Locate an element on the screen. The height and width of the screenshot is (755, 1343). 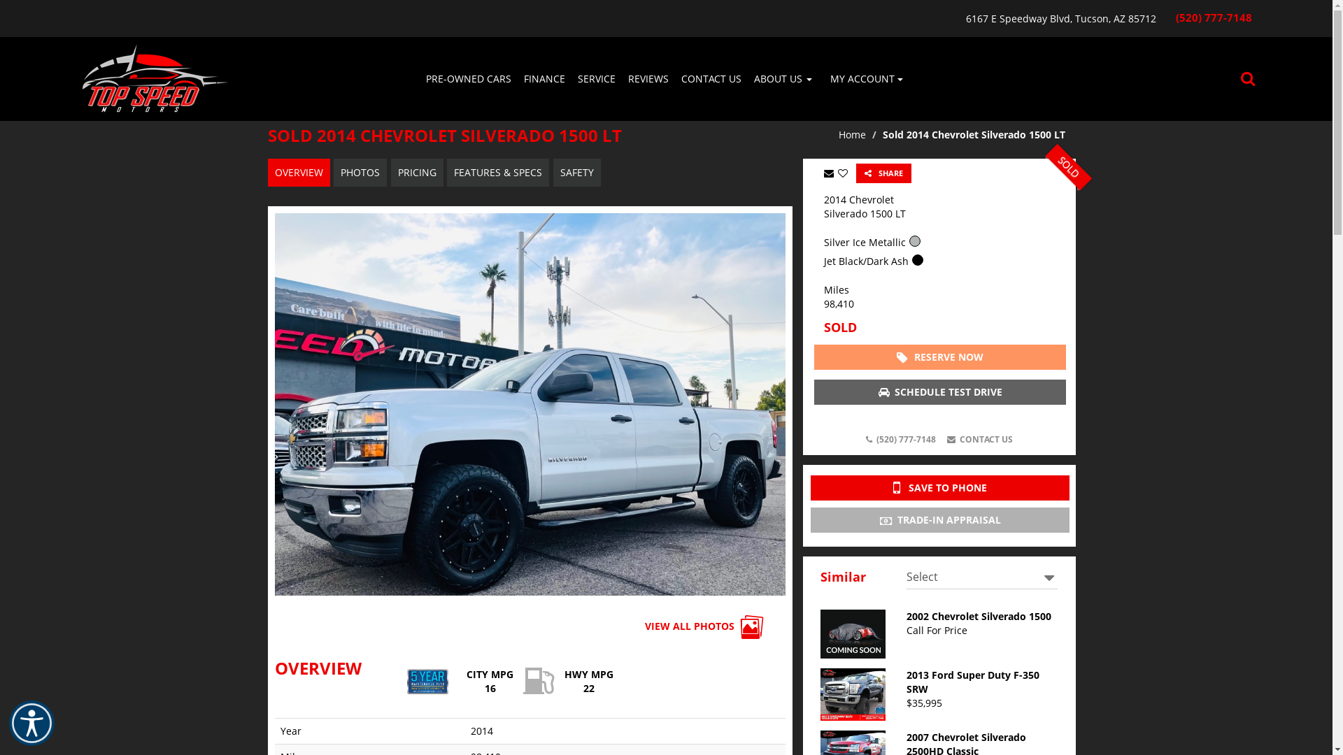
PRE-OWNED CARS is located at coordinates (469, 79).